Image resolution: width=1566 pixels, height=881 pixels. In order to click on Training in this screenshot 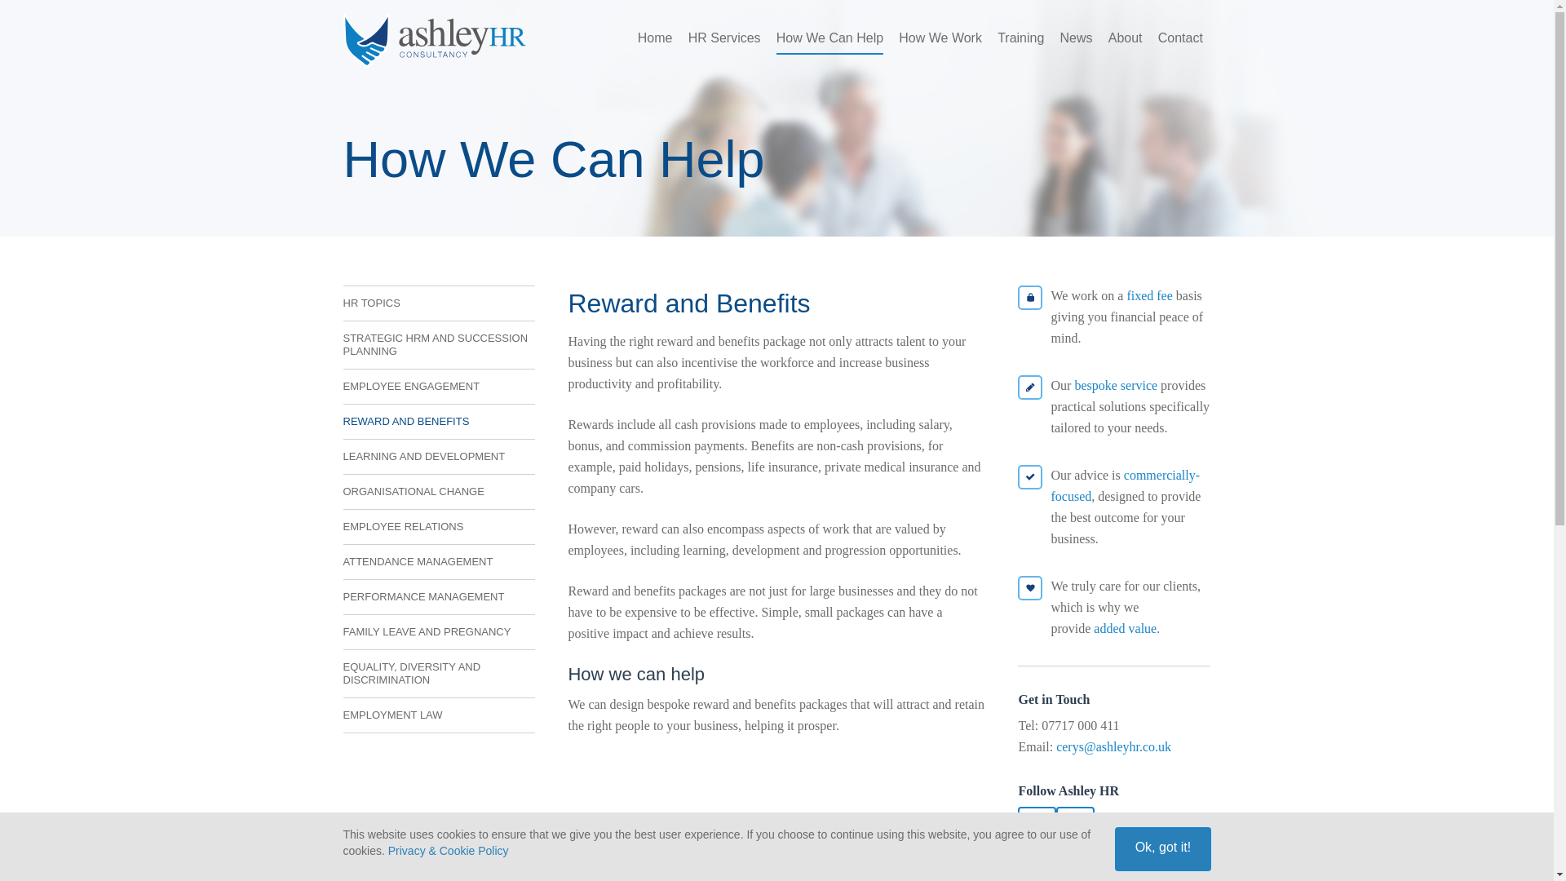, I will do `click(1021, 38)`.